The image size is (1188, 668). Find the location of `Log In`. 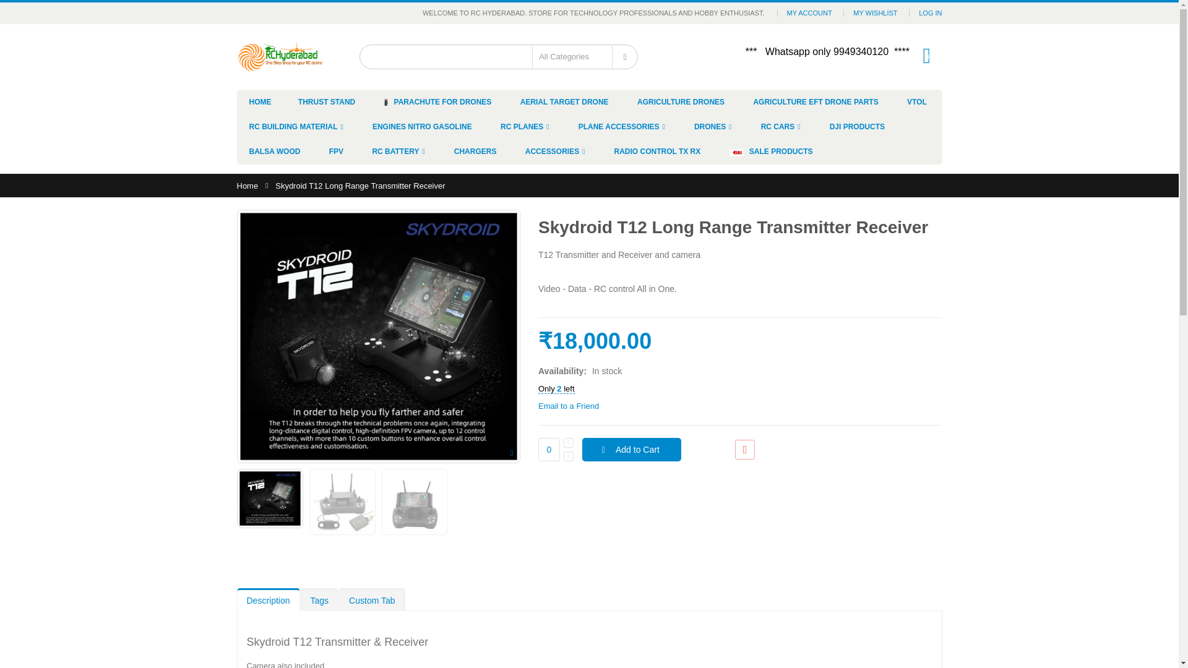

Log In is located at coordinates (930, 12).